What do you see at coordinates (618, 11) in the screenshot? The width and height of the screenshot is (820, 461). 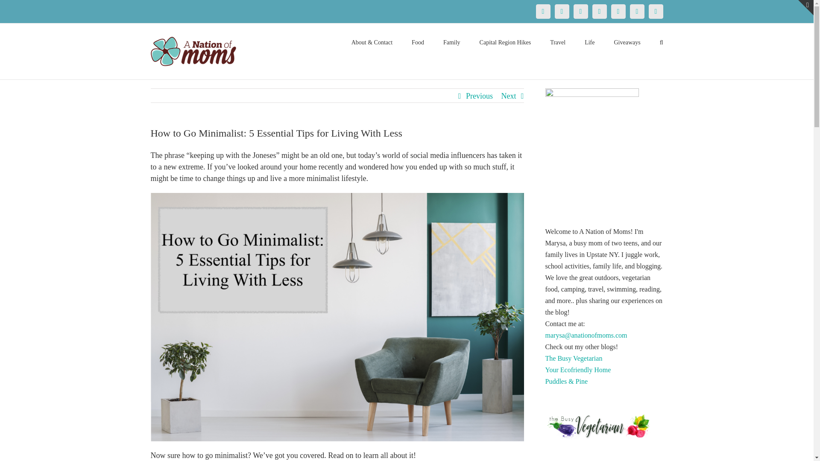 I see `YouTube` at bounding box center [618, 11].